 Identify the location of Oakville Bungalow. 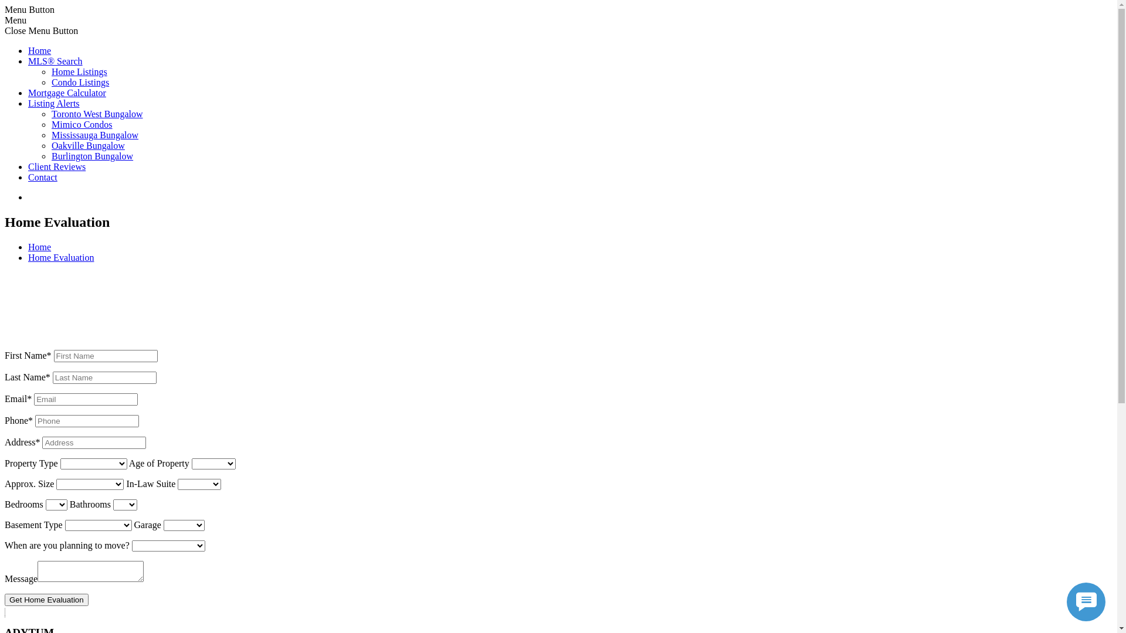
(88, 145).